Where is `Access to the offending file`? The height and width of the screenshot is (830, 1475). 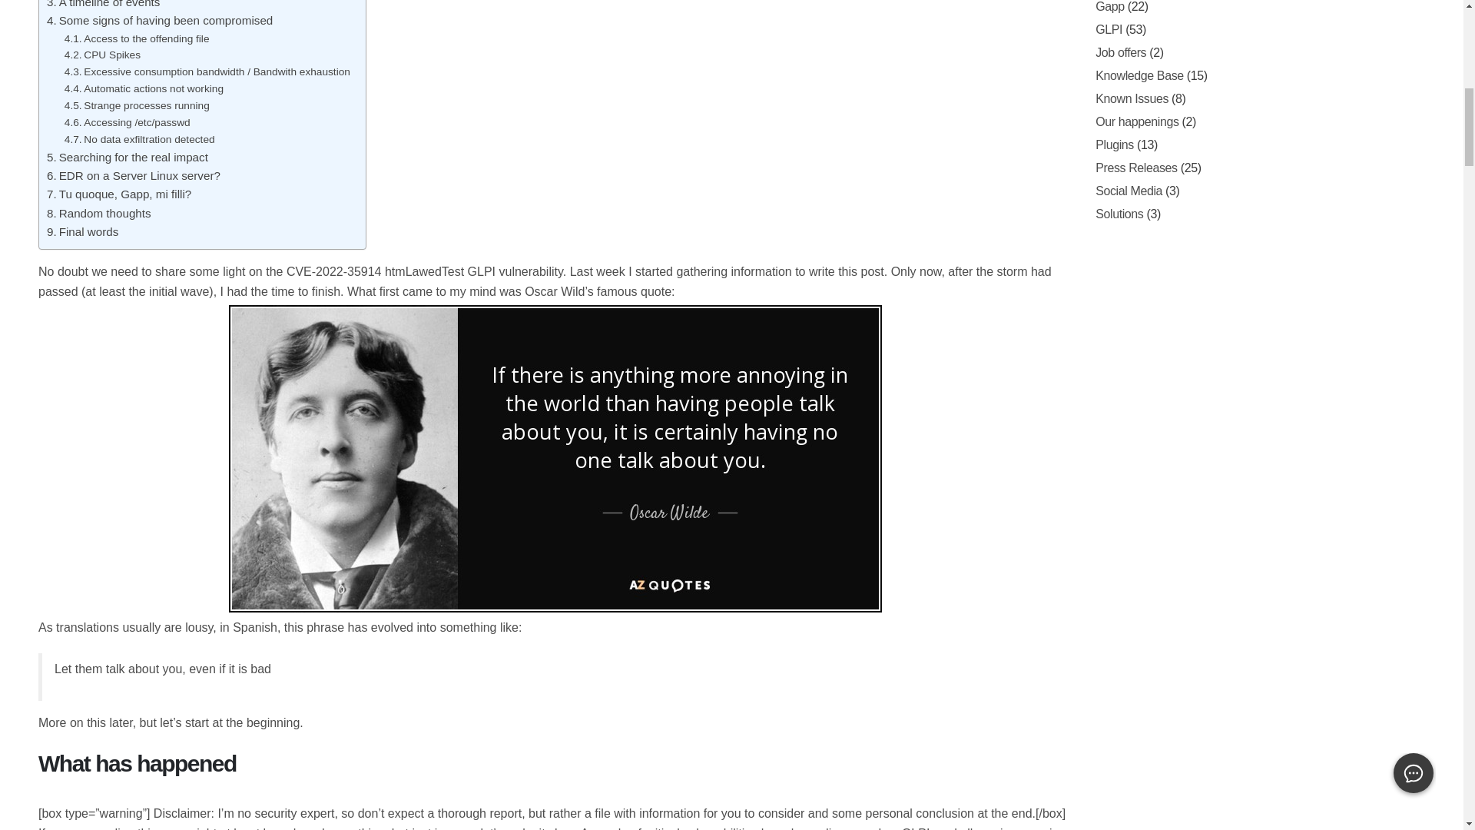
Access to the offending file is located at coordinates (137, 38).